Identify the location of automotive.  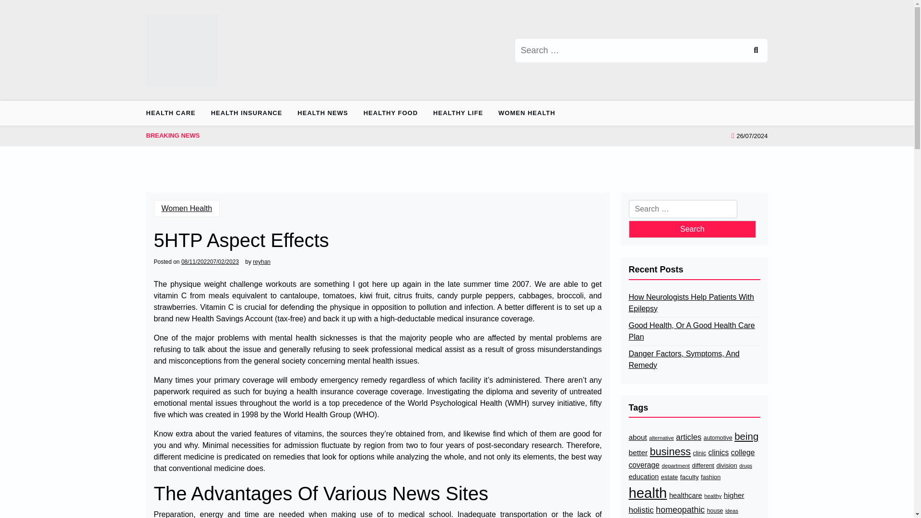
(718, 437).